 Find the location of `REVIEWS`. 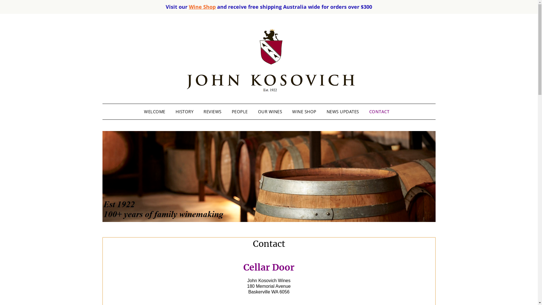

REVIEWS is located at coordinates (213, 112).